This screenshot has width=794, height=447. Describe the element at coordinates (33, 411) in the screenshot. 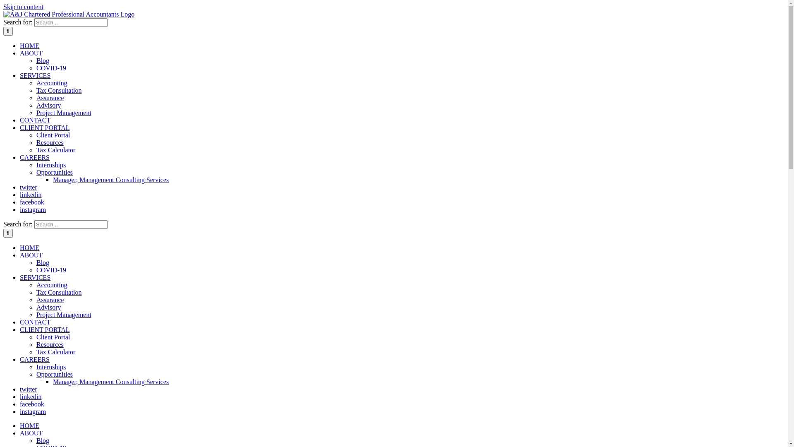

I see `instagram` at that location.